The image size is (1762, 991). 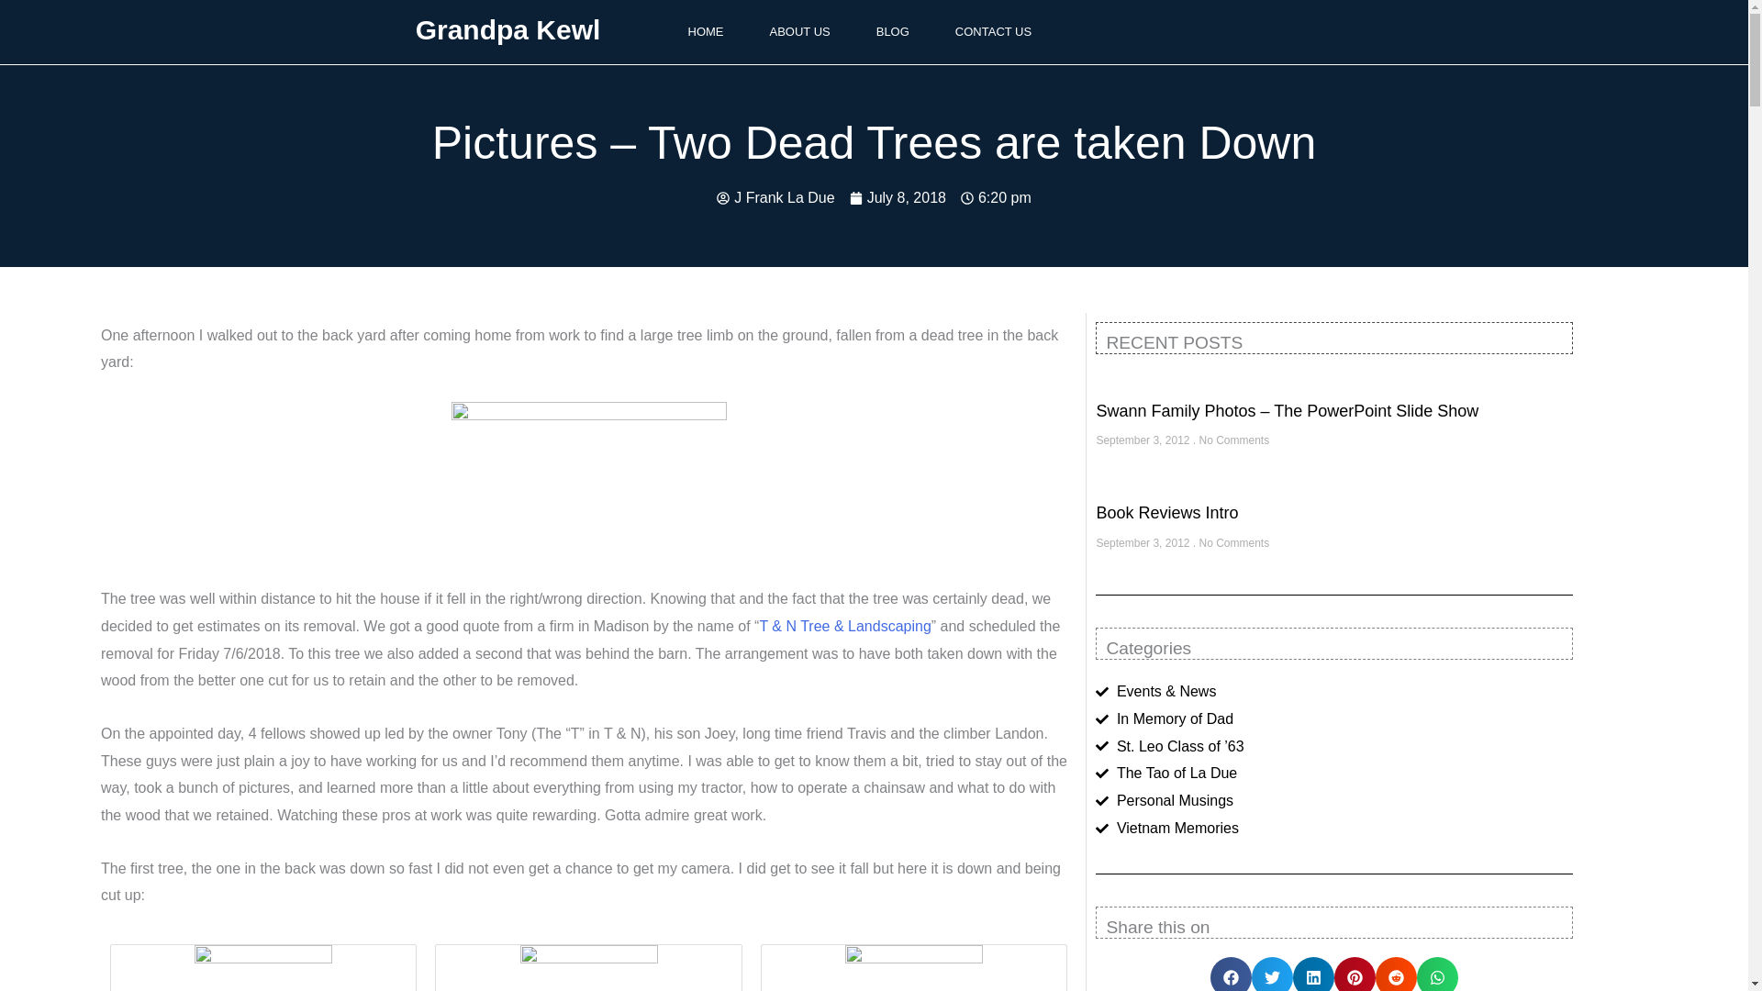 I want to click on ABOUT US, so click(x=800, y=32).